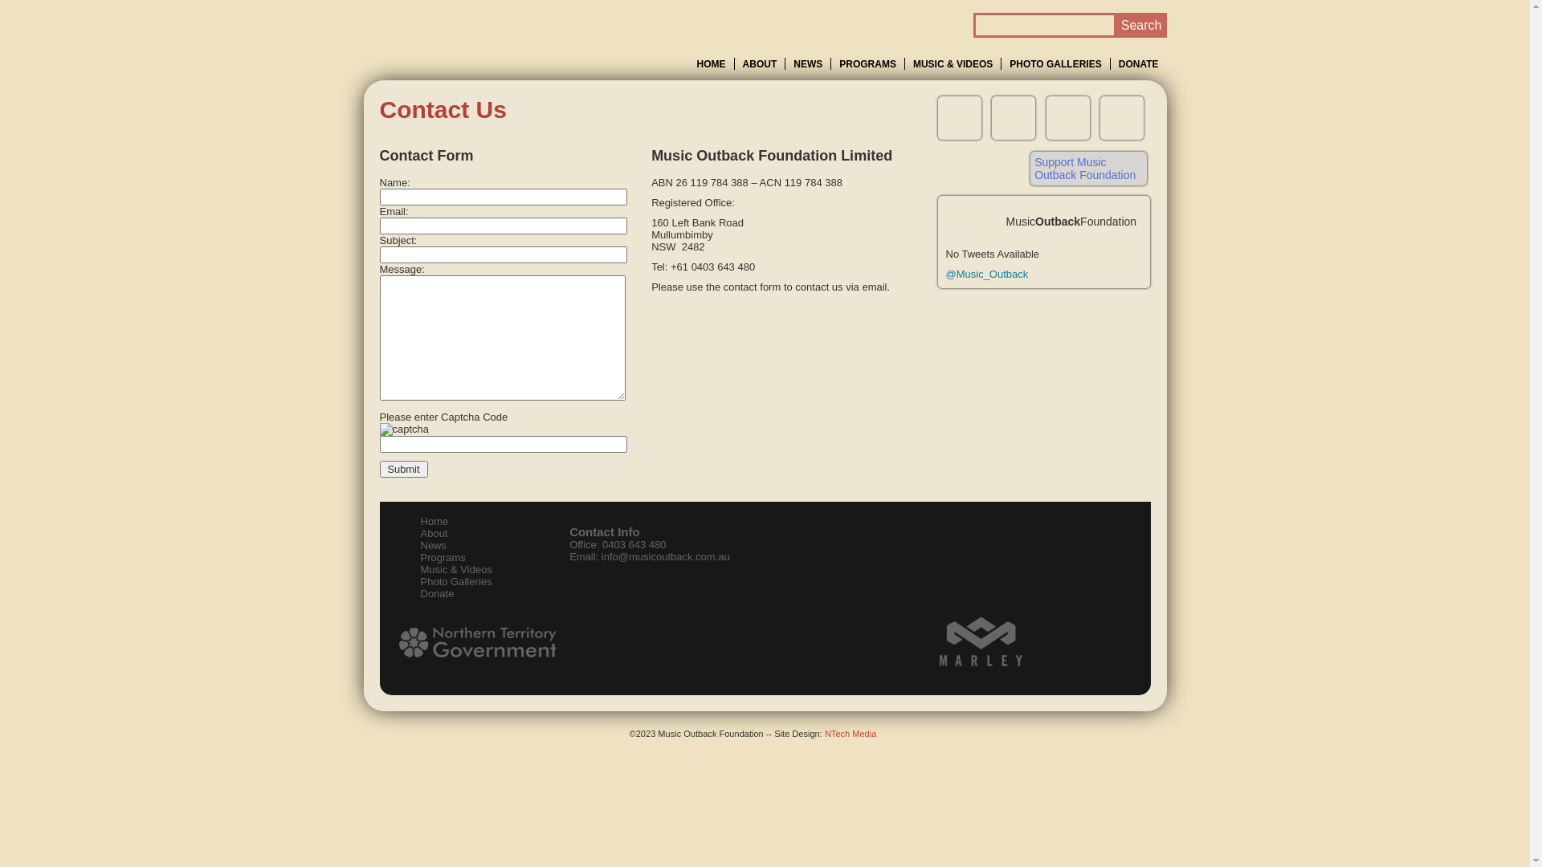  What do you see at coordinates (443, 557) in the screenshot?
I see `Programs` at bounding box center [443, 557].